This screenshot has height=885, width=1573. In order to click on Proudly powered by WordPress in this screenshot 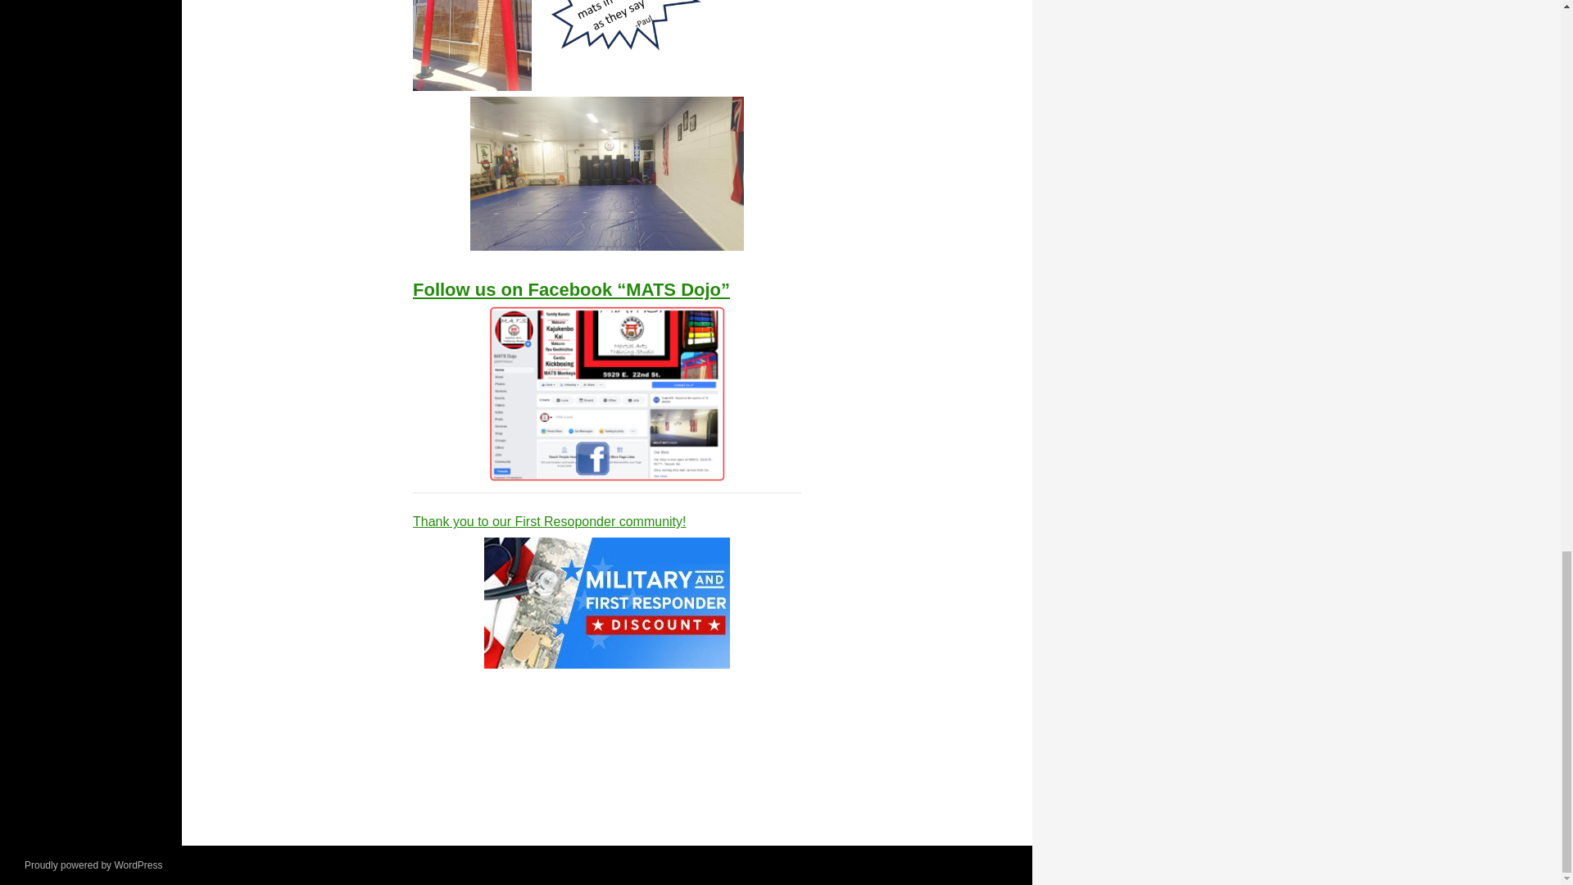, I will do `click(93, 865)`.